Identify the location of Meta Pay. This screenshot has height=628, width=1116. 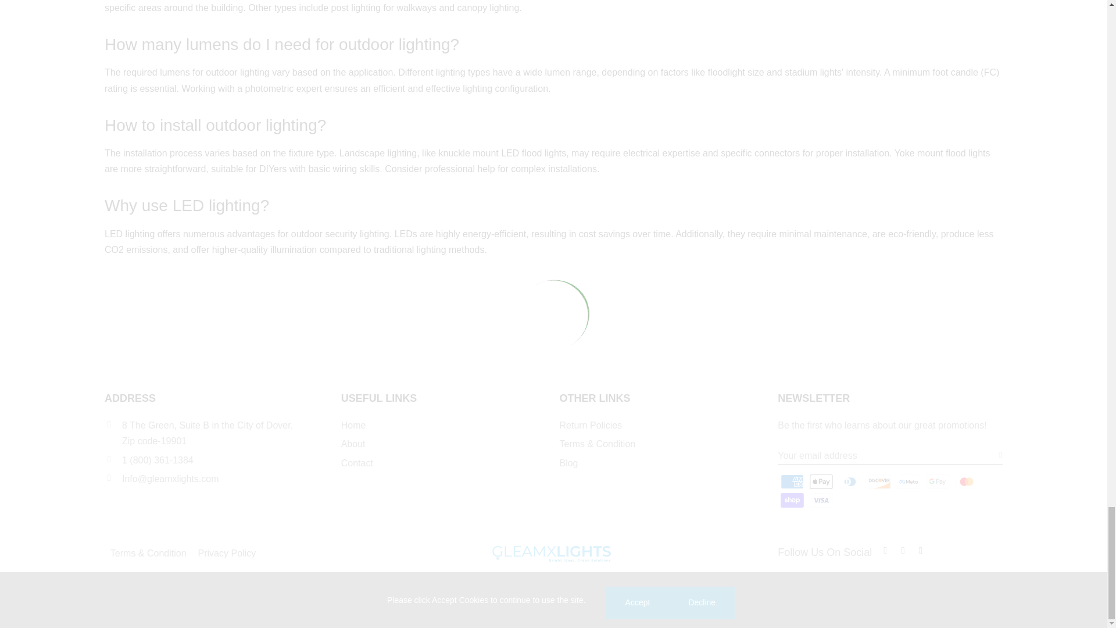
(908, 481).